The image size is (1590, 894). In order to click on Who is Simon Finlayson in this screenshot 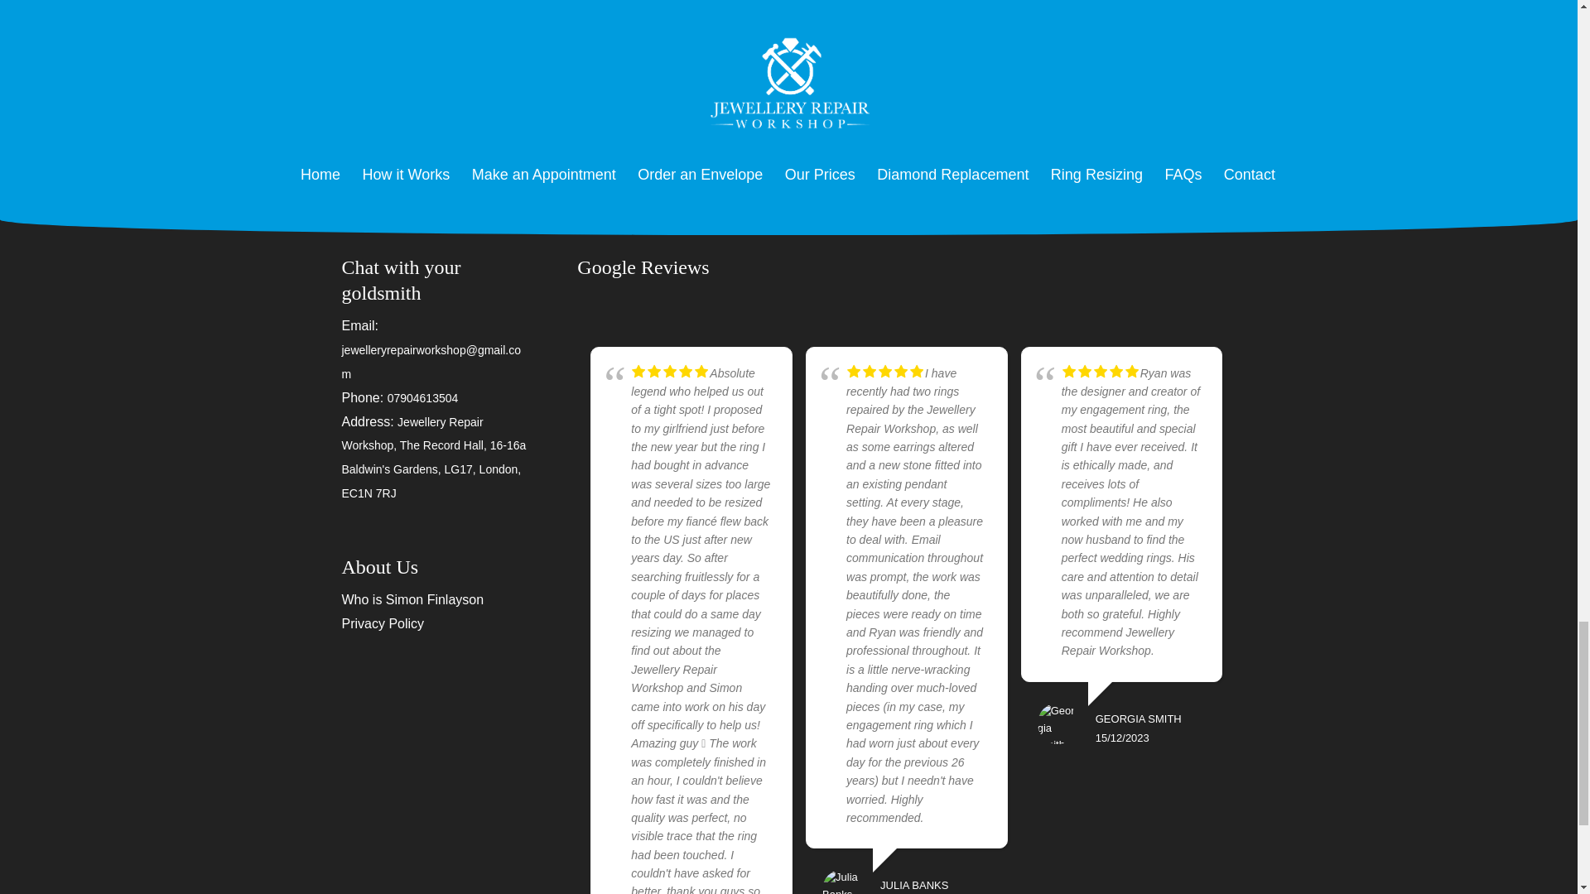, I will do `click(412, 599)`.